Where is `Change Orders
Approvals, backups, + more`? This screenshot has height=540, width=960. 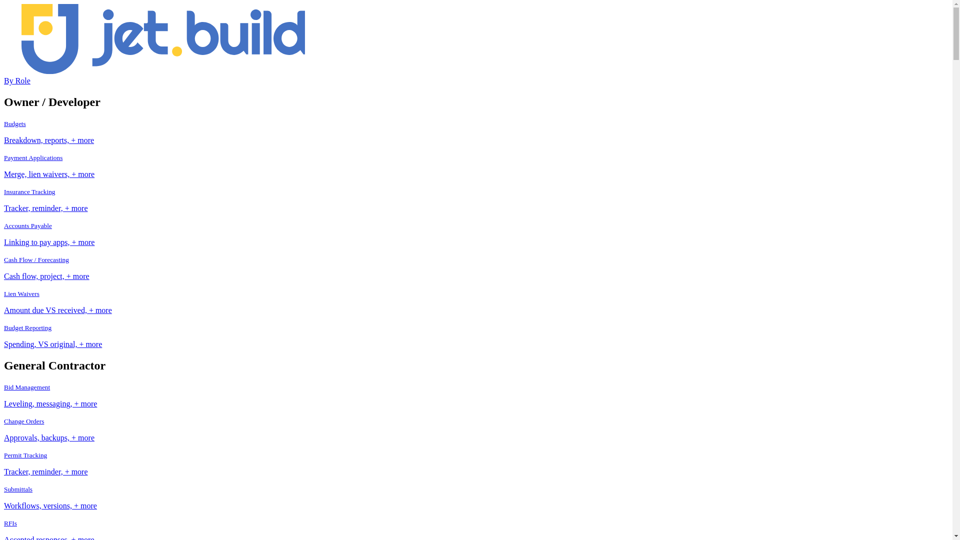
Change Orders
Approvals, backups, + more is located at coordinates (476, 429).